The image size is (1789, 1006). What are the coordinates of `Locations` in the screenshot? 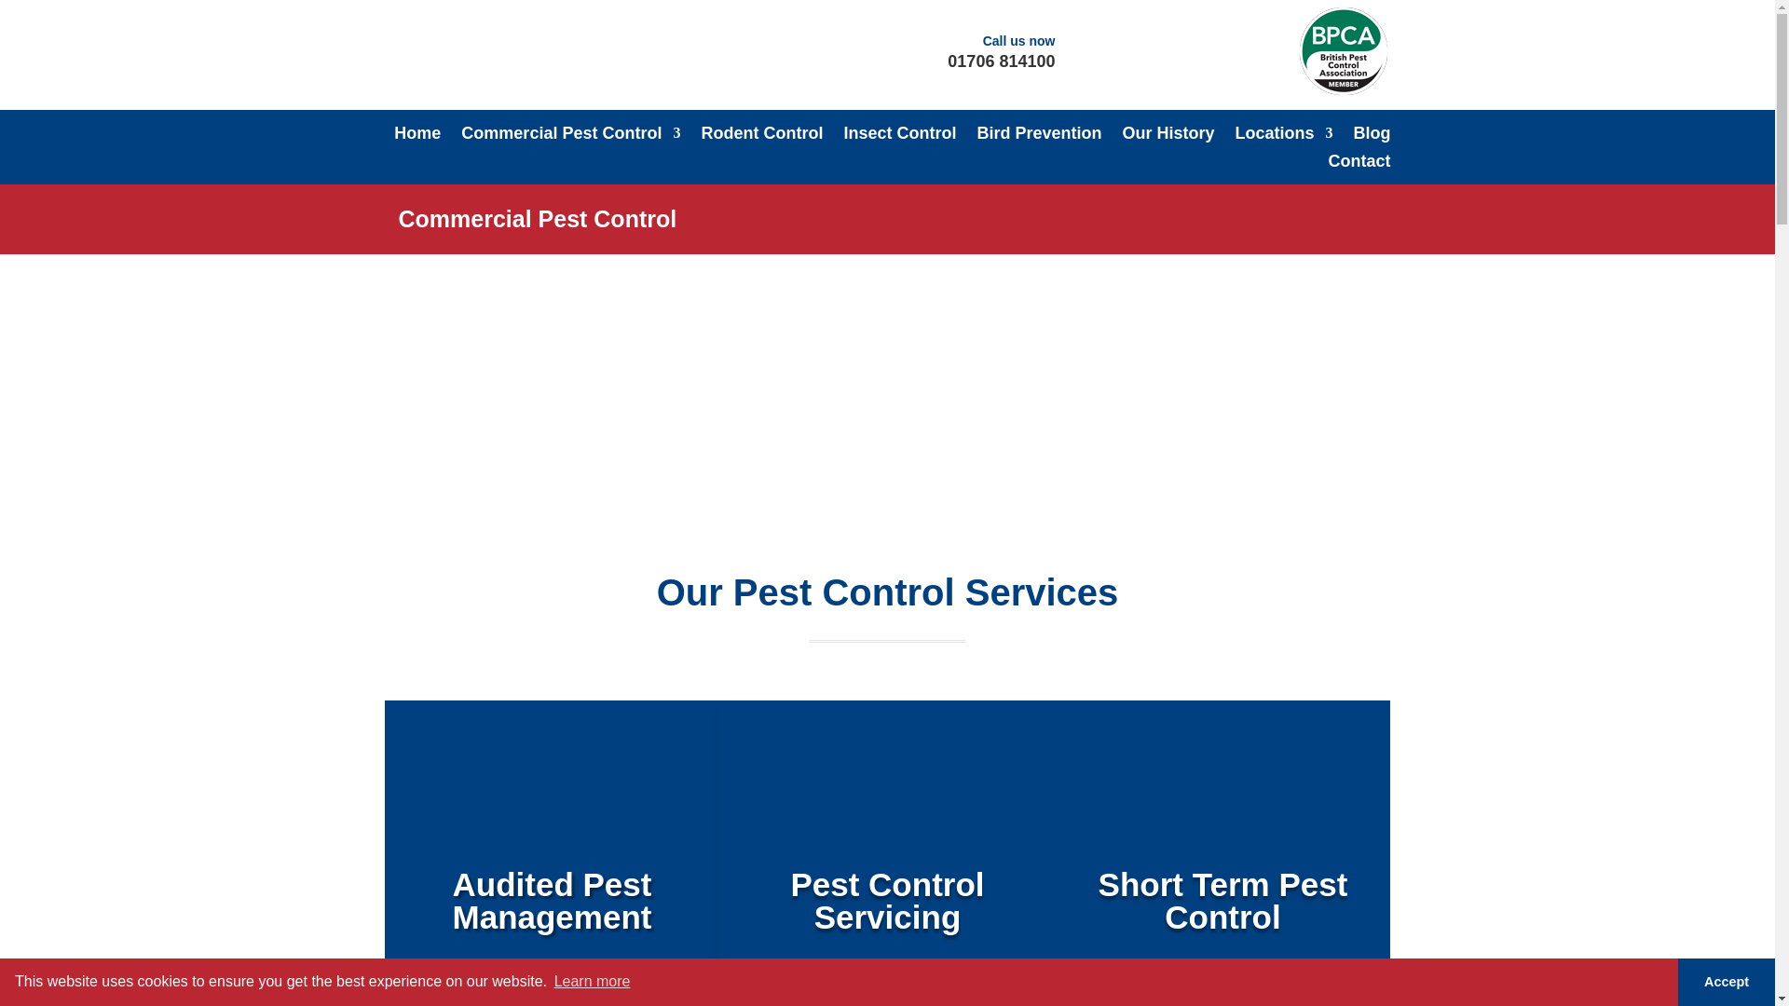 It's located at (1283, 136).